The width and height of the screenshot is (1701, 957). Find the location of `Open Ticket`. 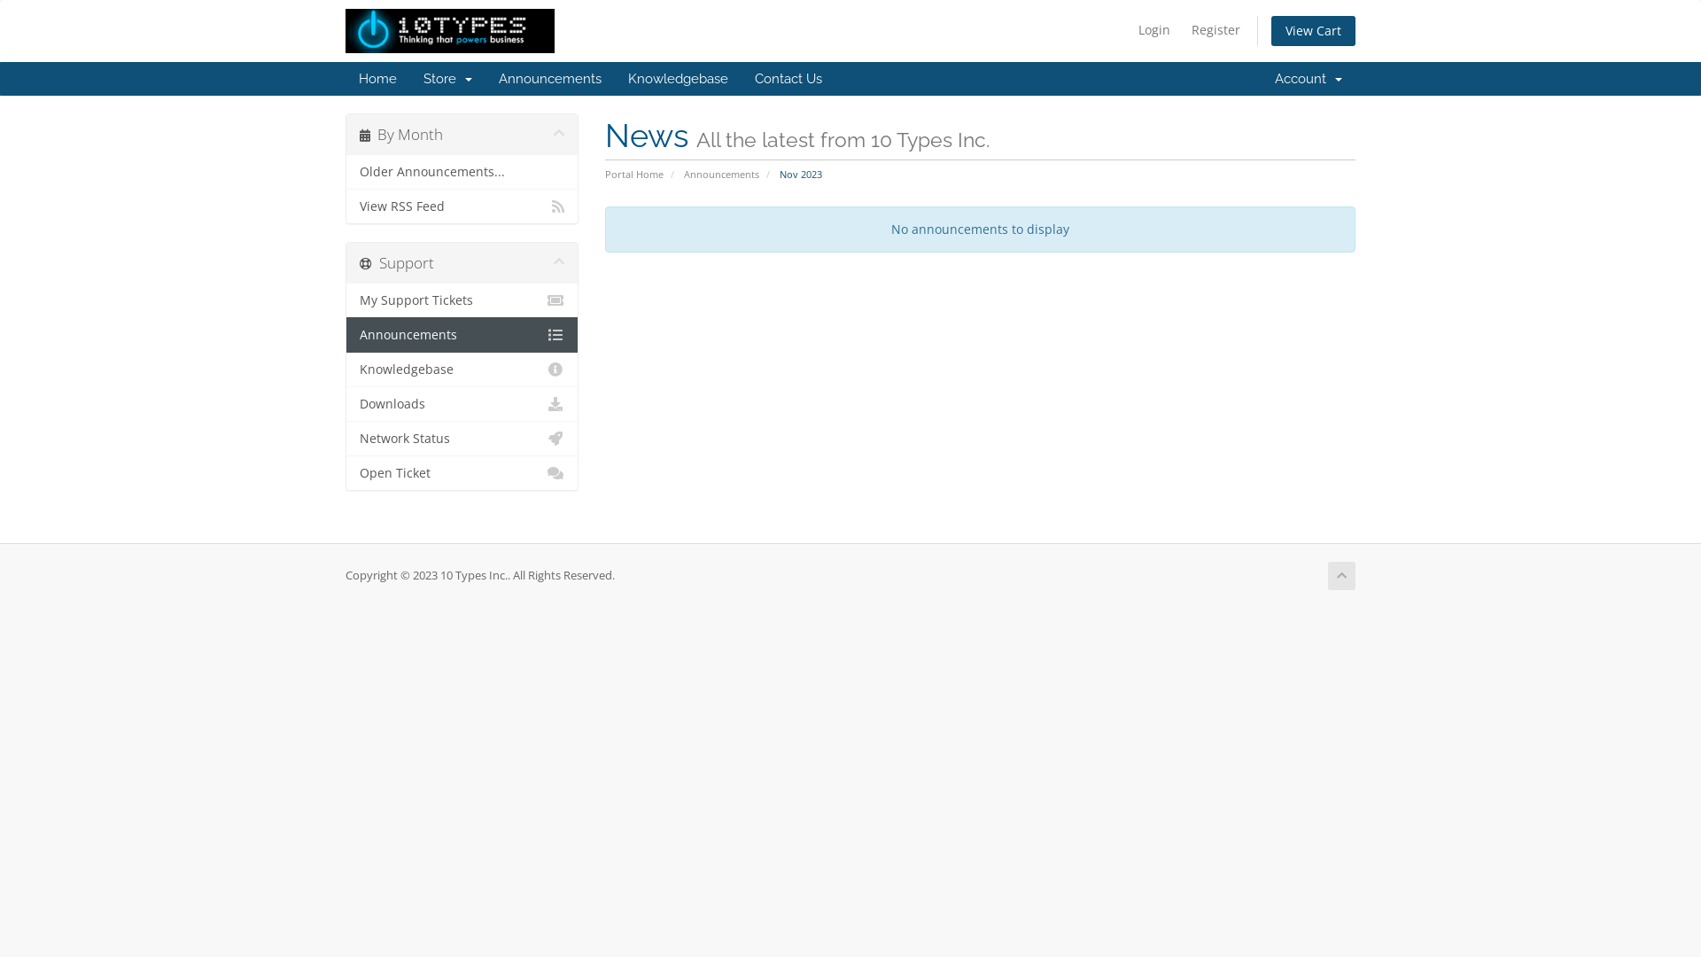

Open Ticket is located at coordinates (462, 473).